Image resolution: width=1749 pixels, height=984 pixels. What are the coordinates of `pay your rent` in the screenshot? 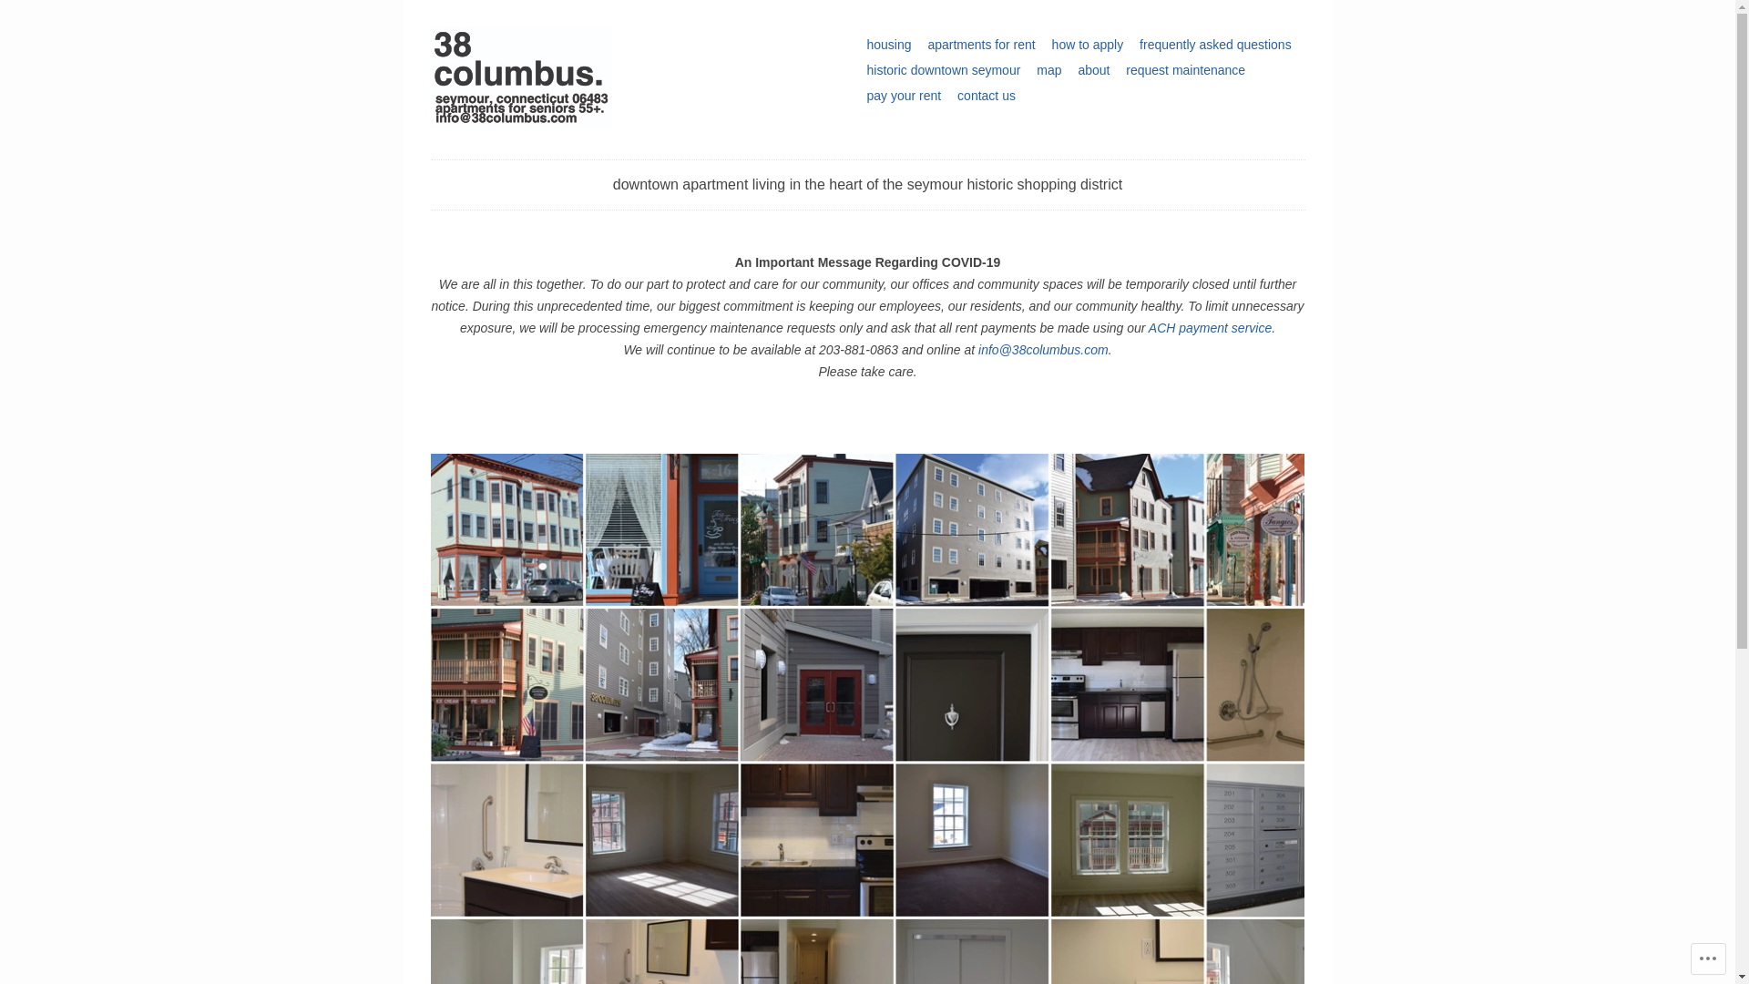 It's located at (904, 96).